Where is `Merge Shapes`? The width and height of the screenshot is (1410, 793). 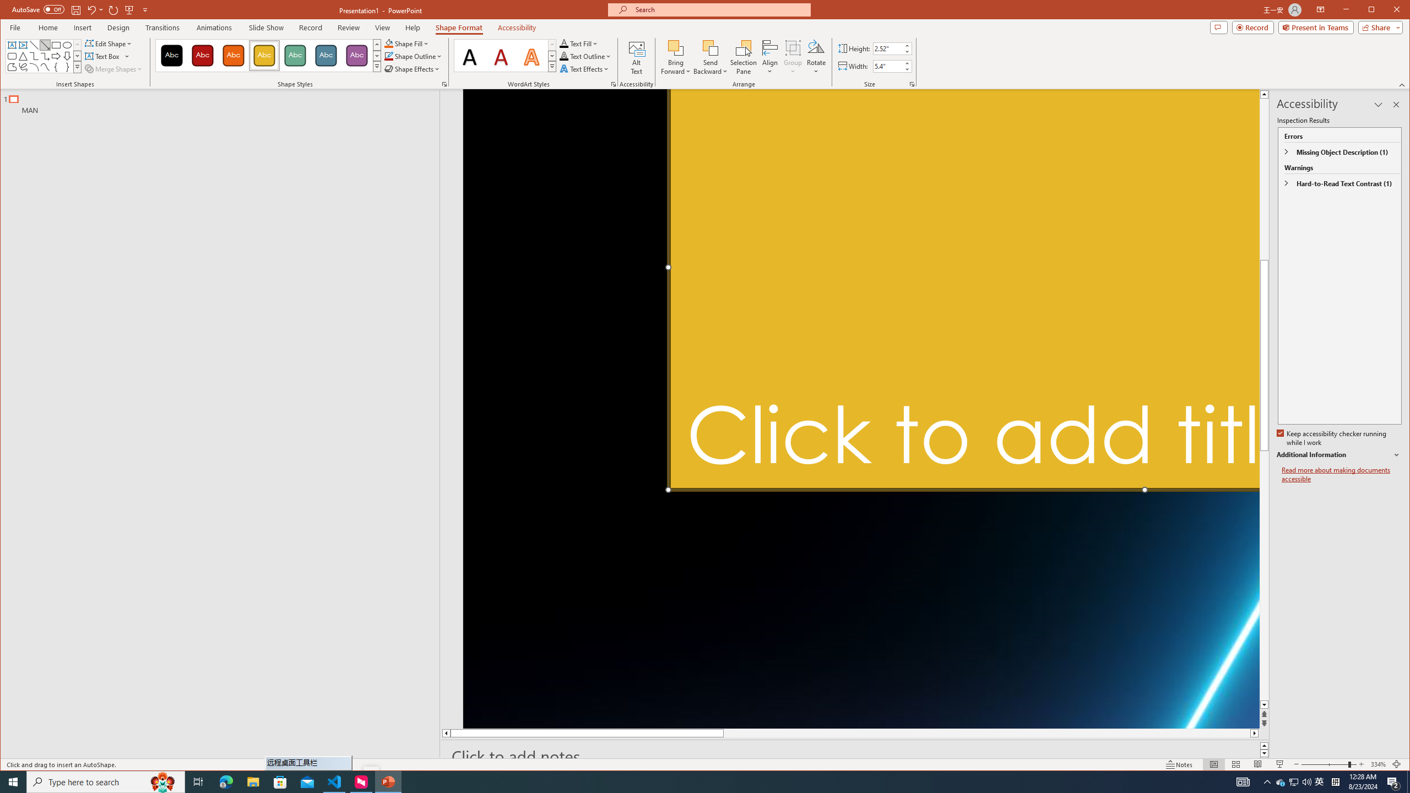 Merge Shapes is located at coordinates (613, 84).